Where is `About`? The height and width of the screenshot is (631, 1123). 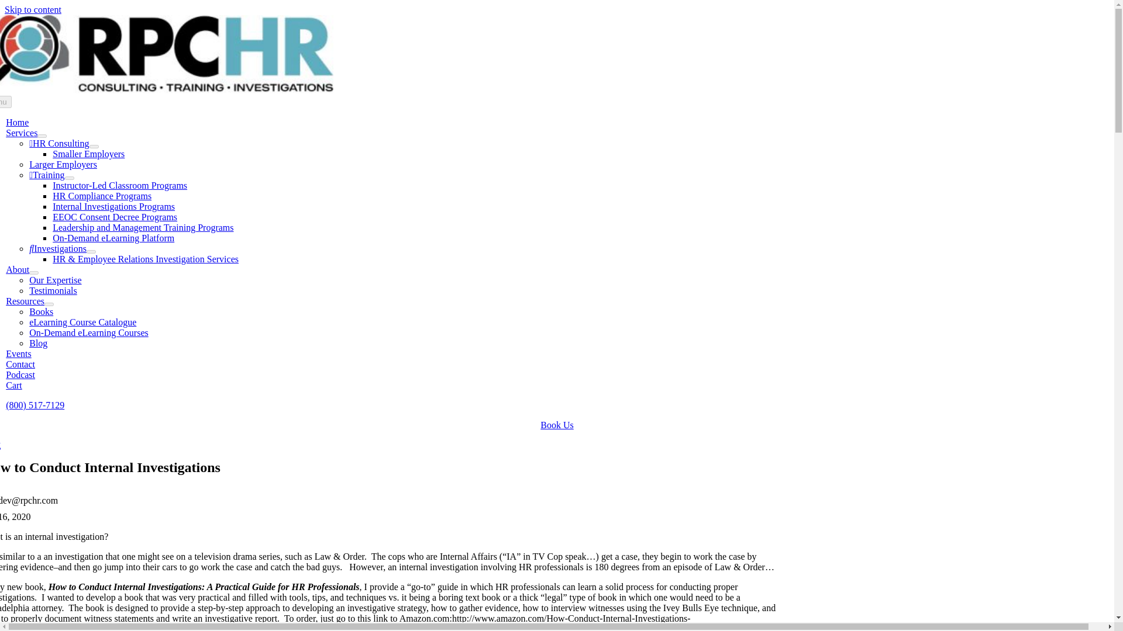
About is located at coordinates (17, 269).